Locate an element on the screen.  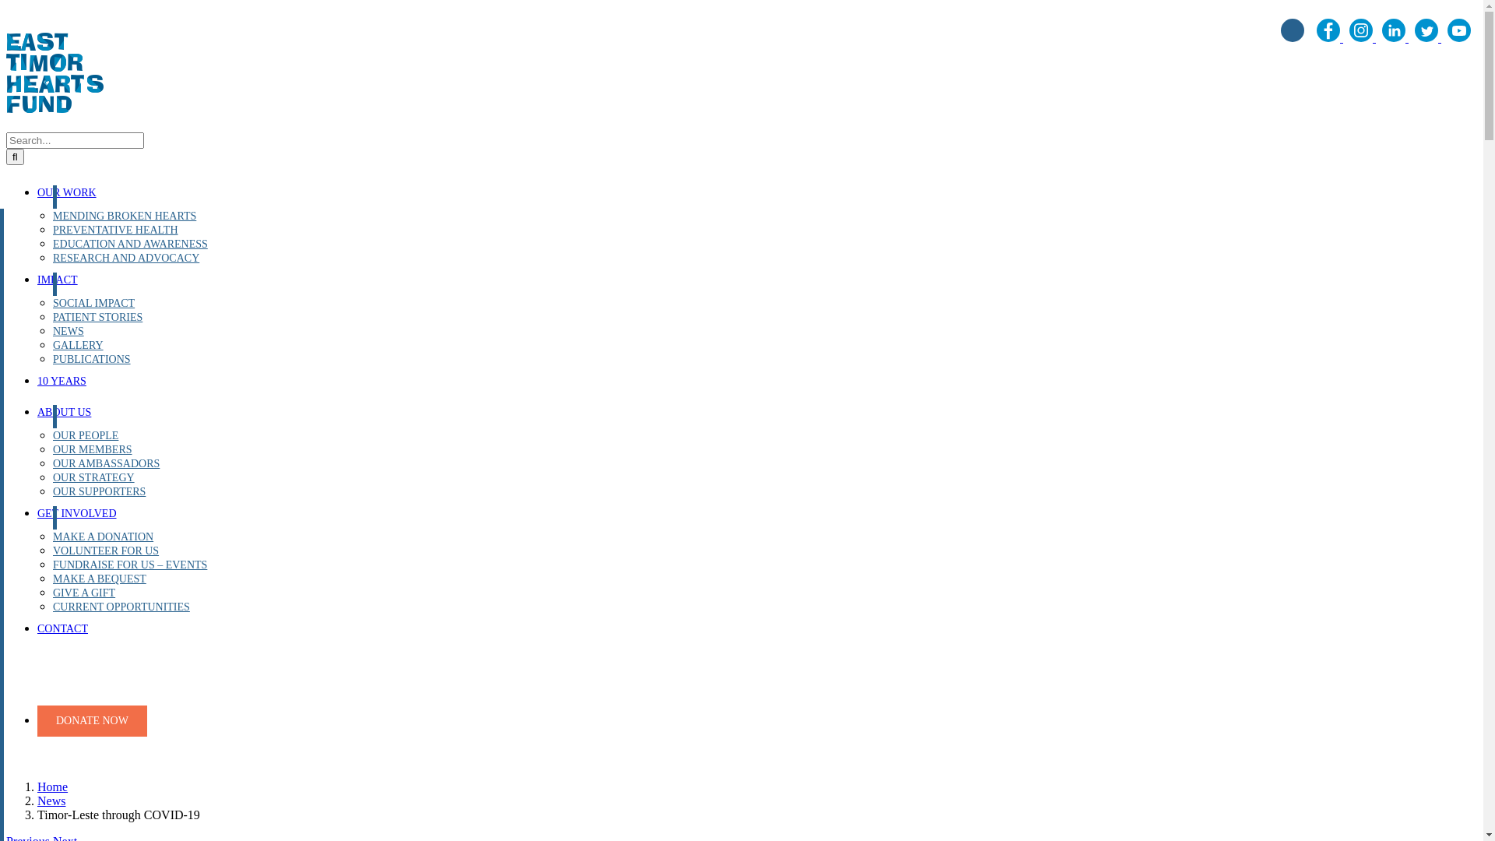
OUR WORK is located at coordinates (67, 193).